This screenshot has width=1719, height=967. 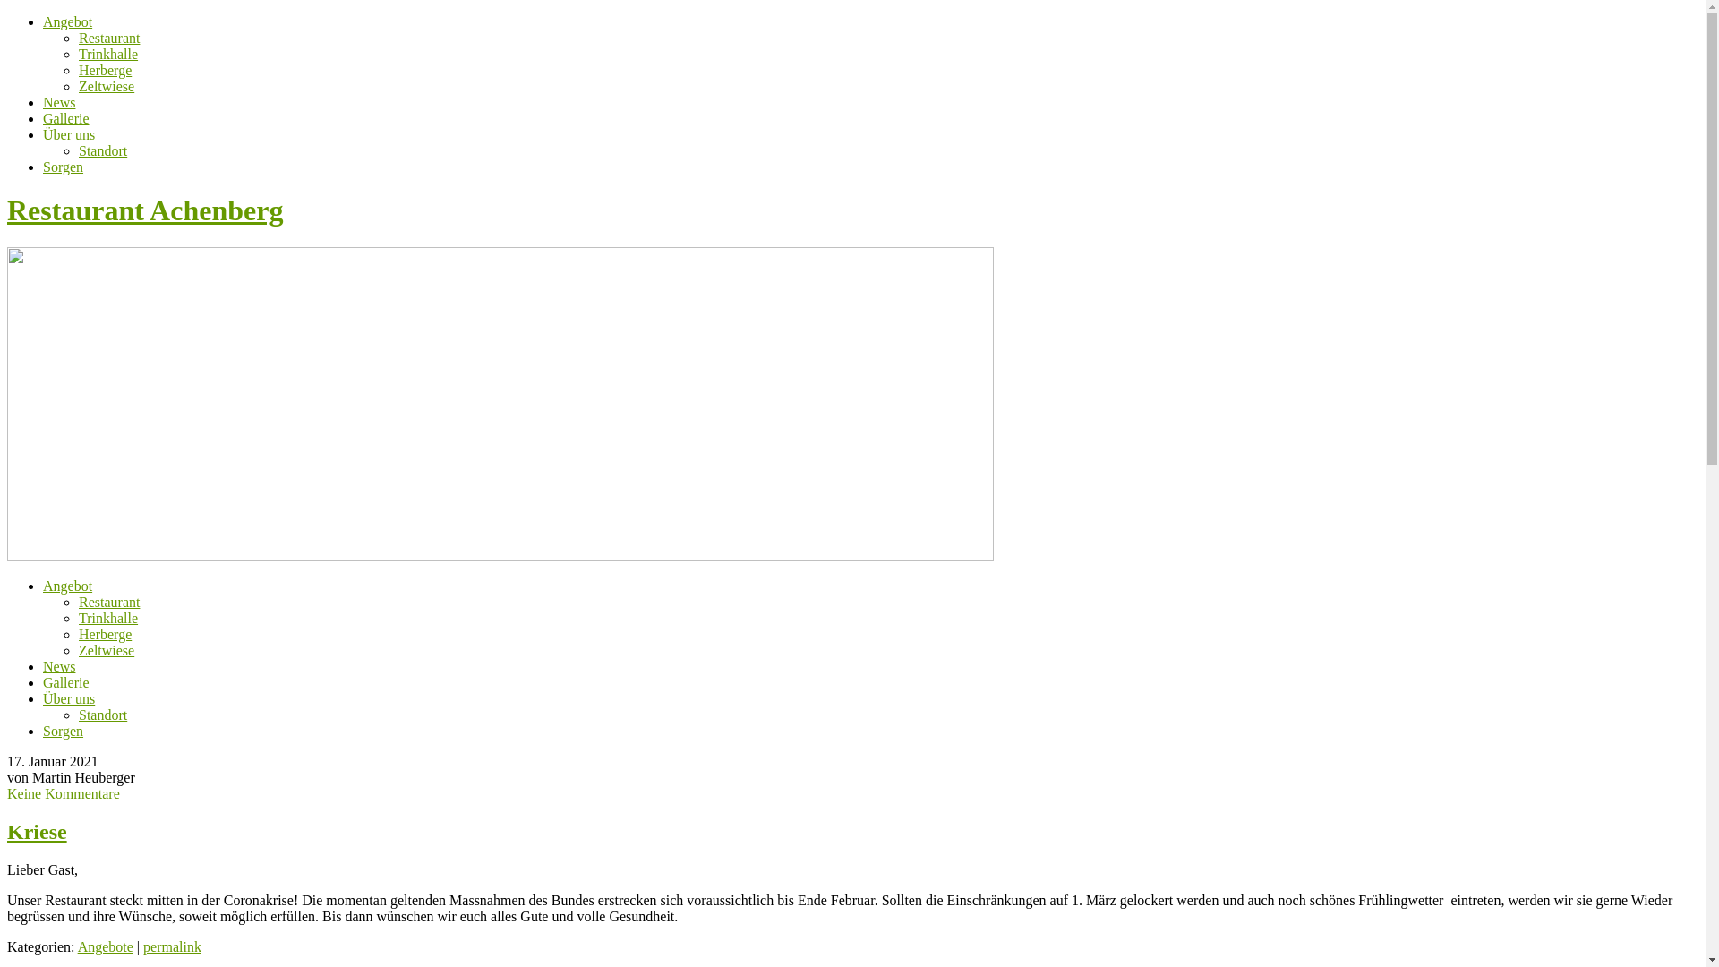 What do you see at coordinates (38, 832) in the screenshot?
I see `Kriese` at bounding box center [38, 832].